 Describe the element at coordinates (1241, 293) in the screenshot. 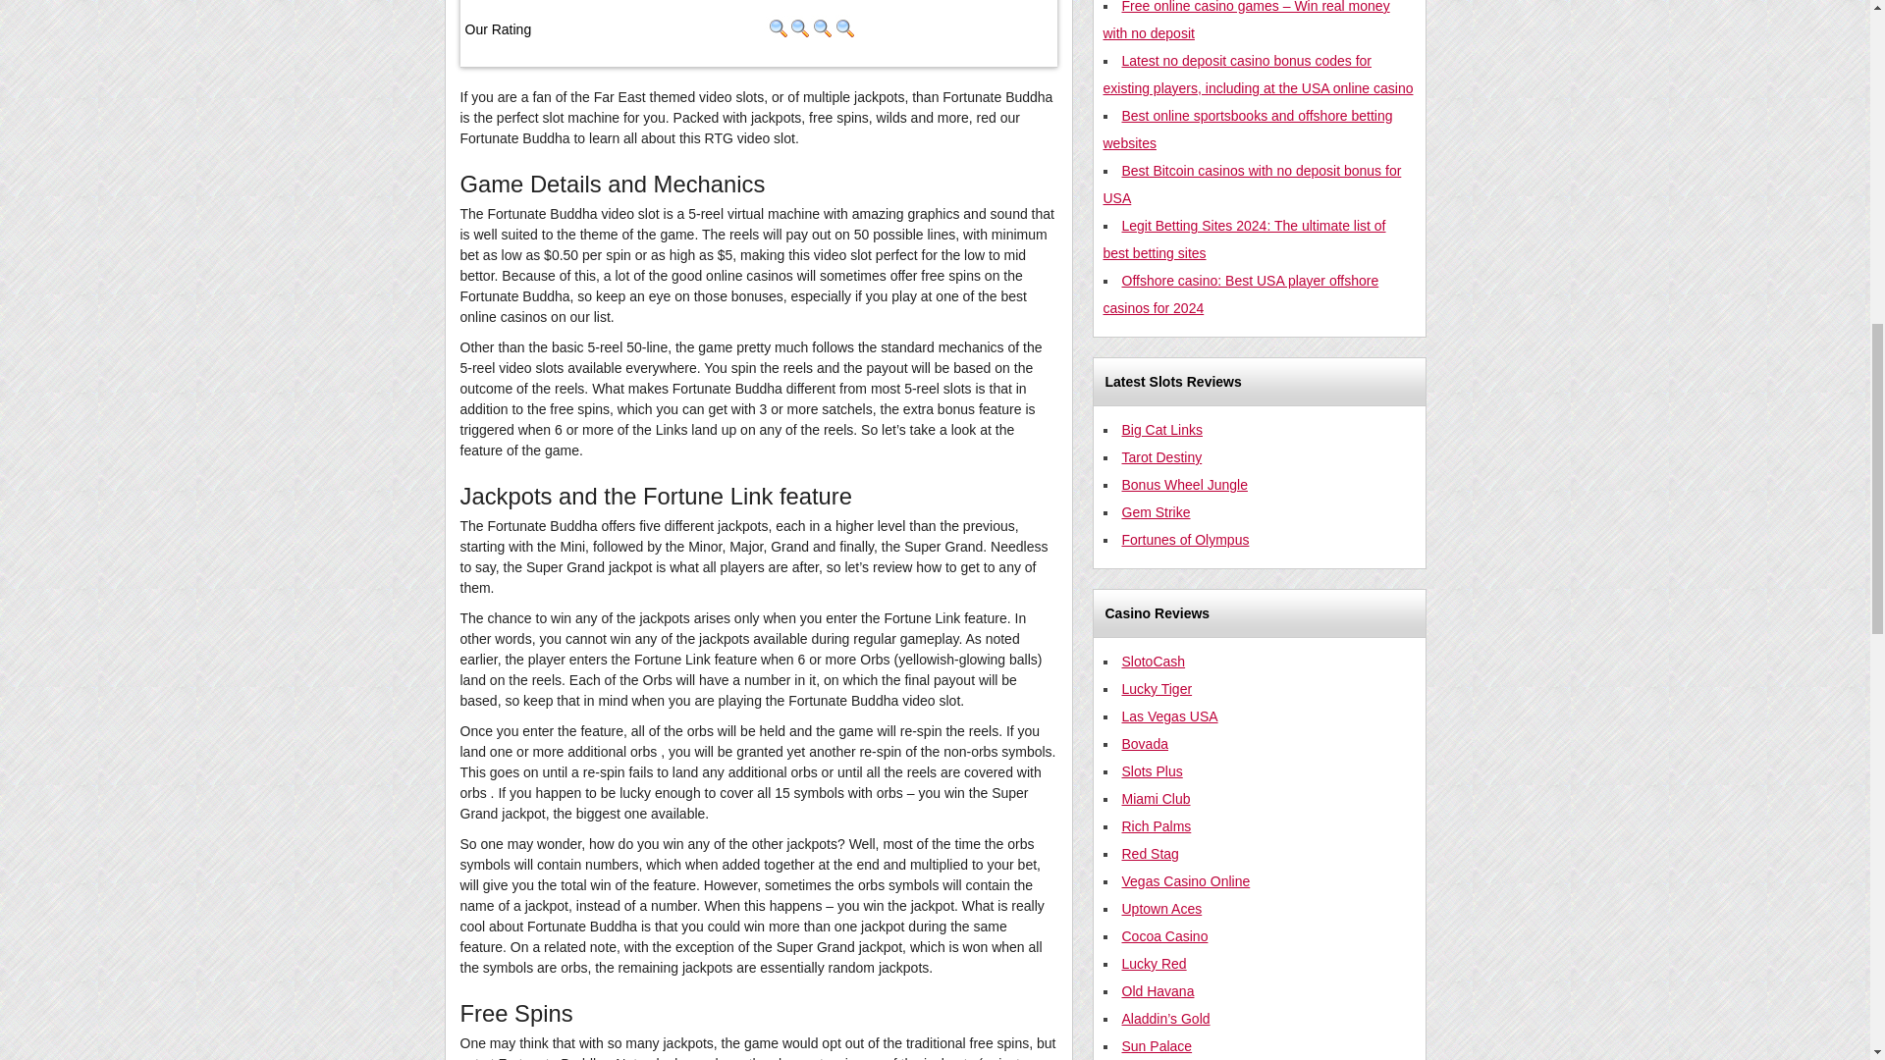

I see `Offshore casino: Best USA player offshore casinos for 2024` at that location.